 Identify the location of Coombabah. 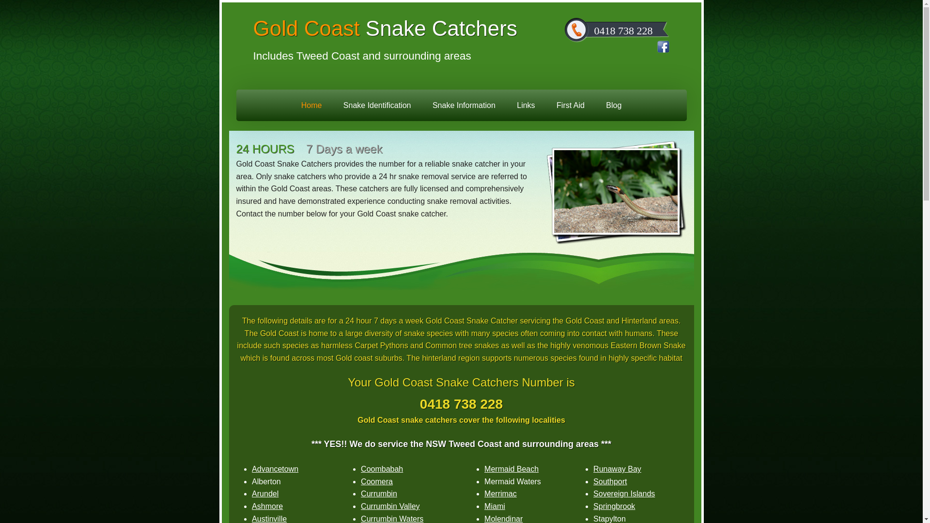
(382, 469).